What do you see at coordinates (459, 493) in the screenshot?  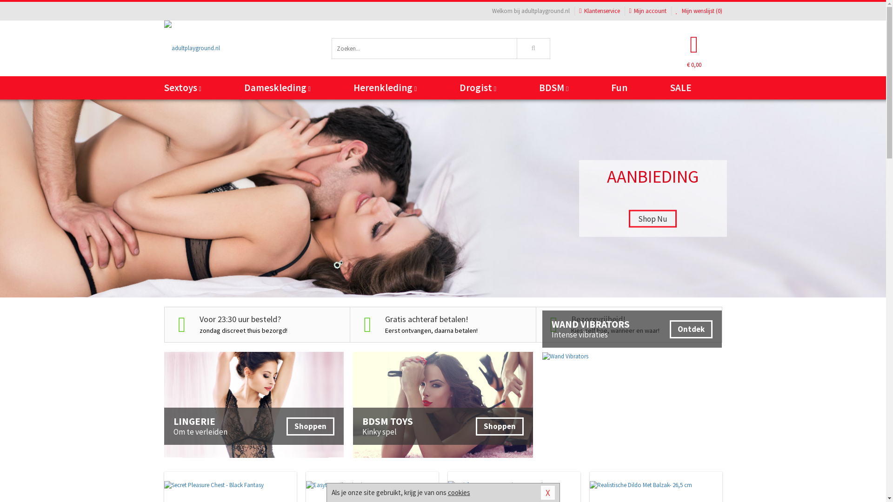 I see `cookies` at bounding box center [459, 493].